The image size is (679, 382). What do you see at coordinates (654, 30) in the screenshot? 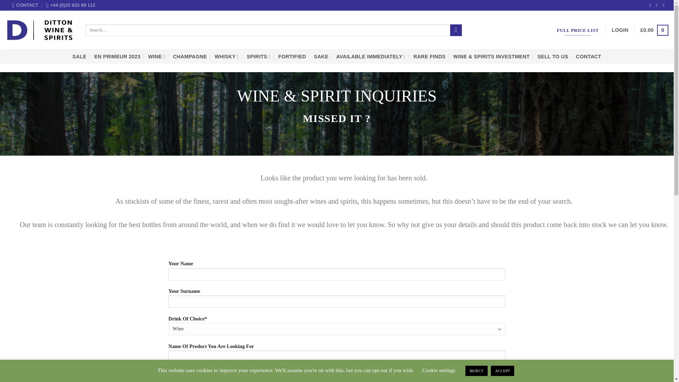
I see `Basket` at bounding box center [654, 30].